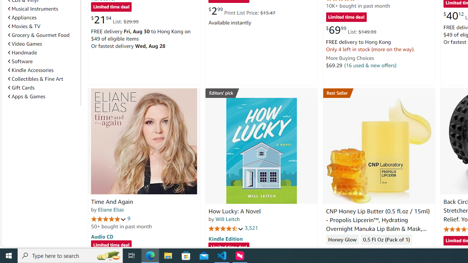 This screenshot has width=468, height=263. I want to click on 4.3 out of 5 stars, so click(343, 251).